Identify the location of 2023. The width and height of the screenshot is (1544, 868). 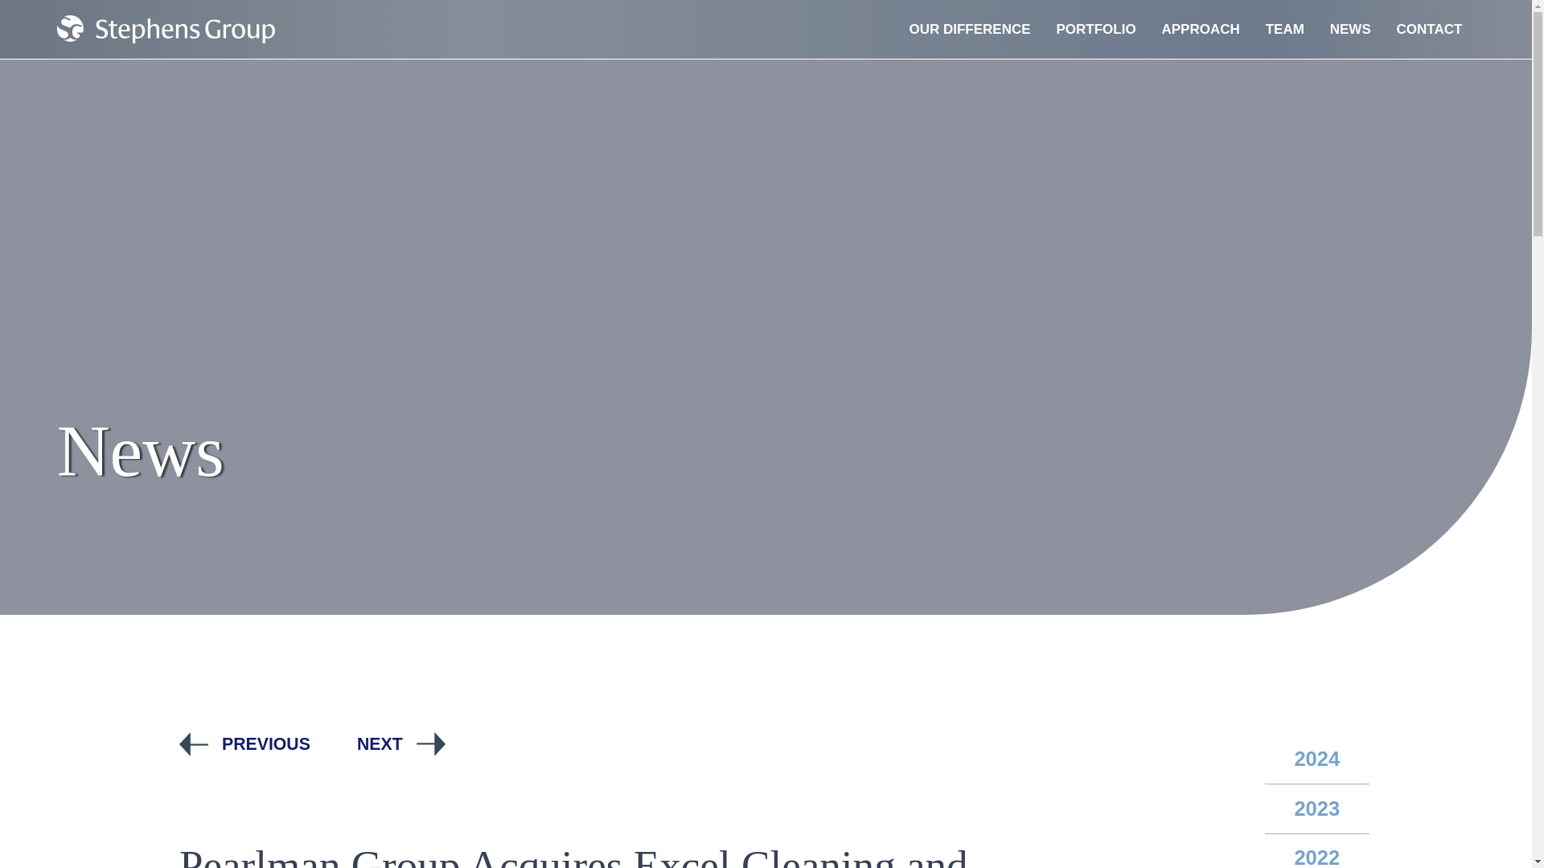
(1317, 809).